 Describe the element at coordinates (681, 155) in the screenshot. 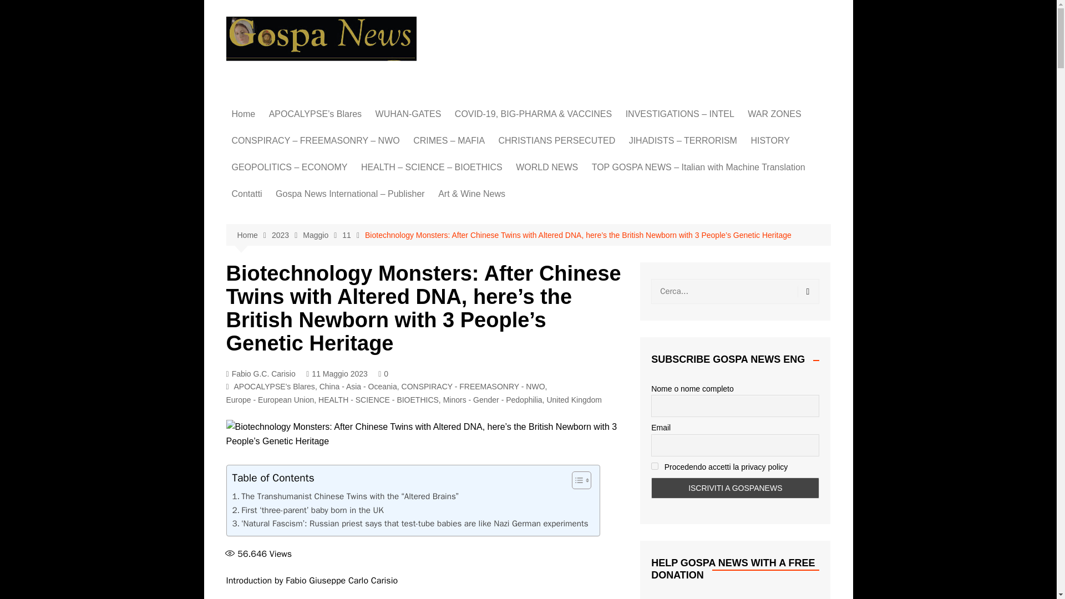

I see `Digital Dictatorship` at that location.